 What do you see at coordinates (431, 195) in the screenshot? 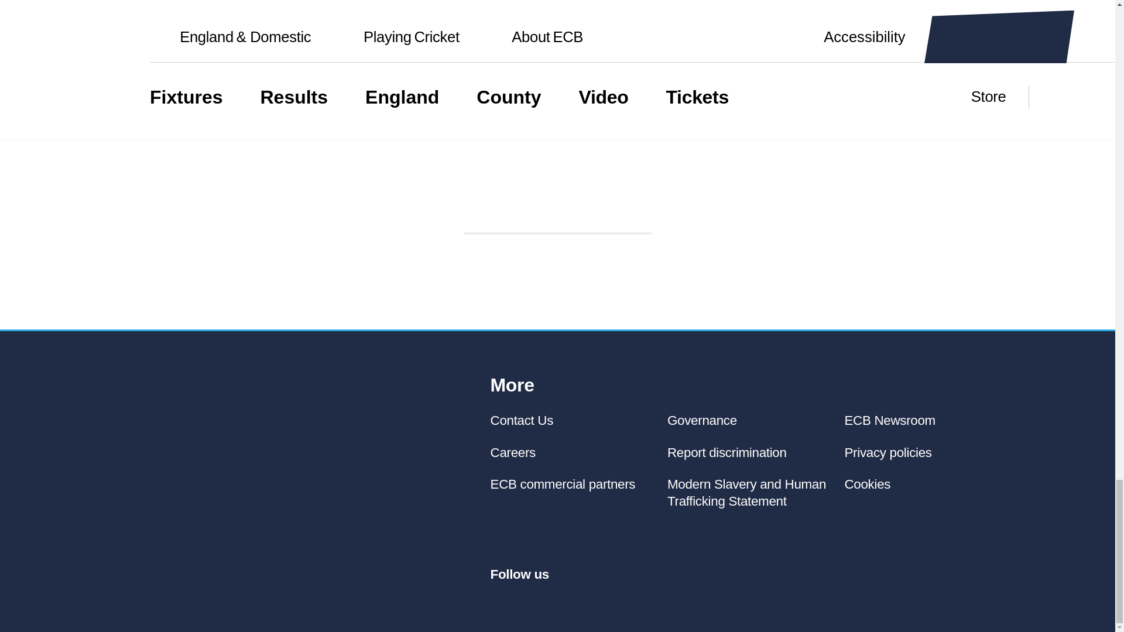
I see `IG` at bounding box center [431, 195].